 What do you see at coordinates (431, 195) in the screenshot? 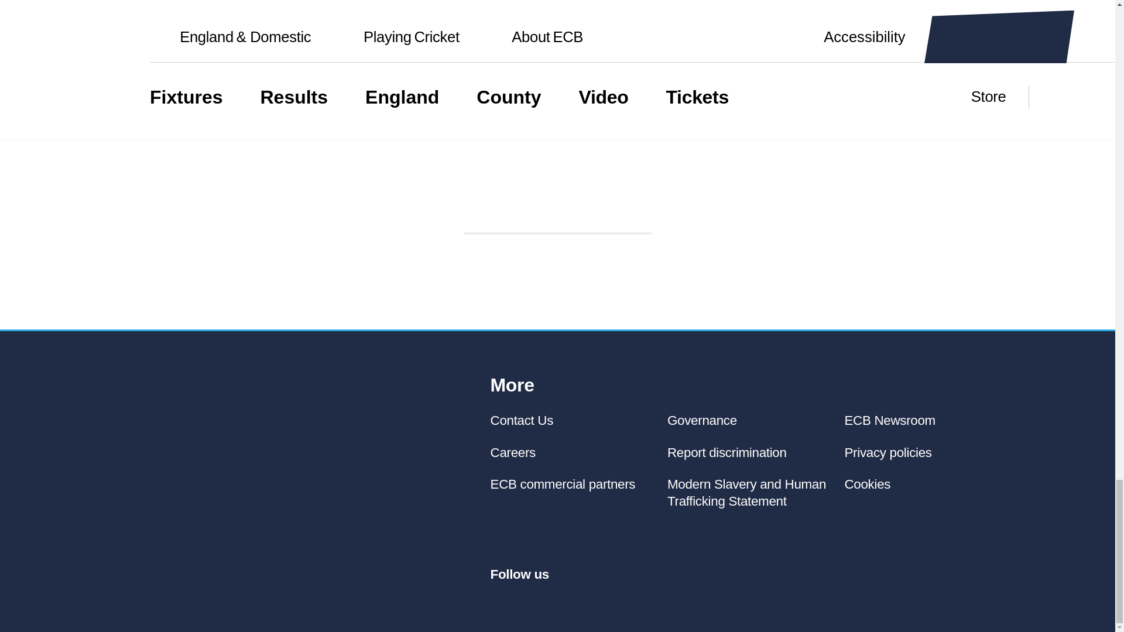
I see `IG` at bounding box center [431, 195].